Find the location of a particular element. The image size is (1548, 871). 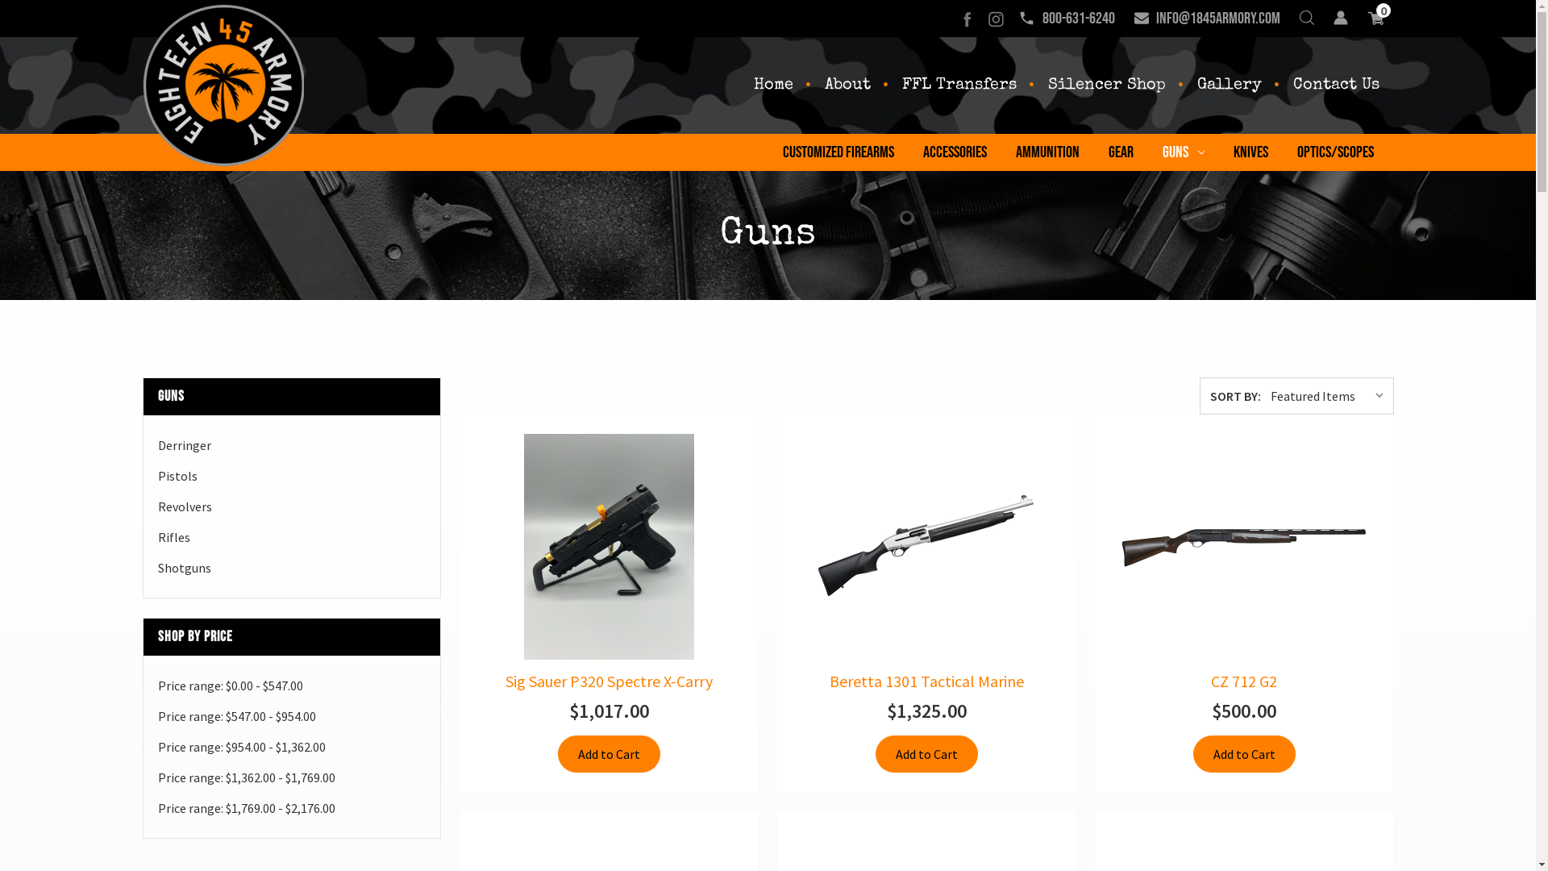

Follow Us On instagram is located at coordinates (995, 18).